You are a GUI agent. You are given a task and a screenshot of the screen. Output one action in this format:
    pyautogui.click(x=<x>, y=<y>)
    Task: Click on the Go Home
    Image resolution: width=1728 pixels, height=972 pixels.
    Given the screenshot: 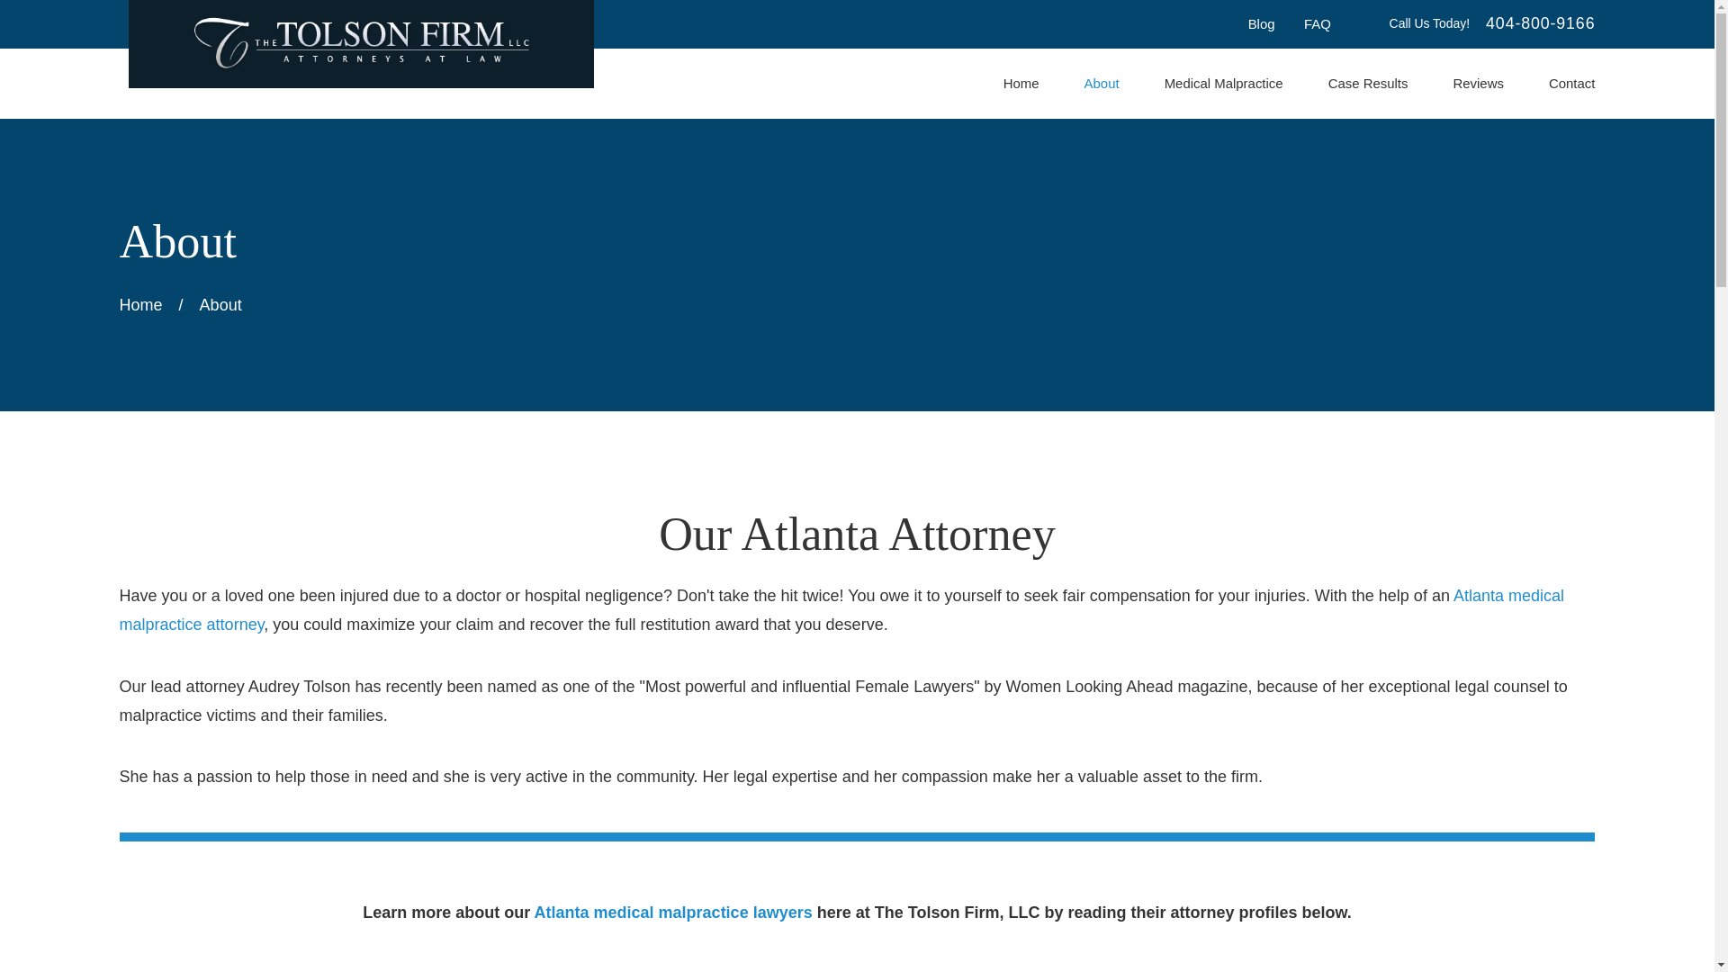 What is the action you would take?
    pyautogui.click(x=140, y=304)
    